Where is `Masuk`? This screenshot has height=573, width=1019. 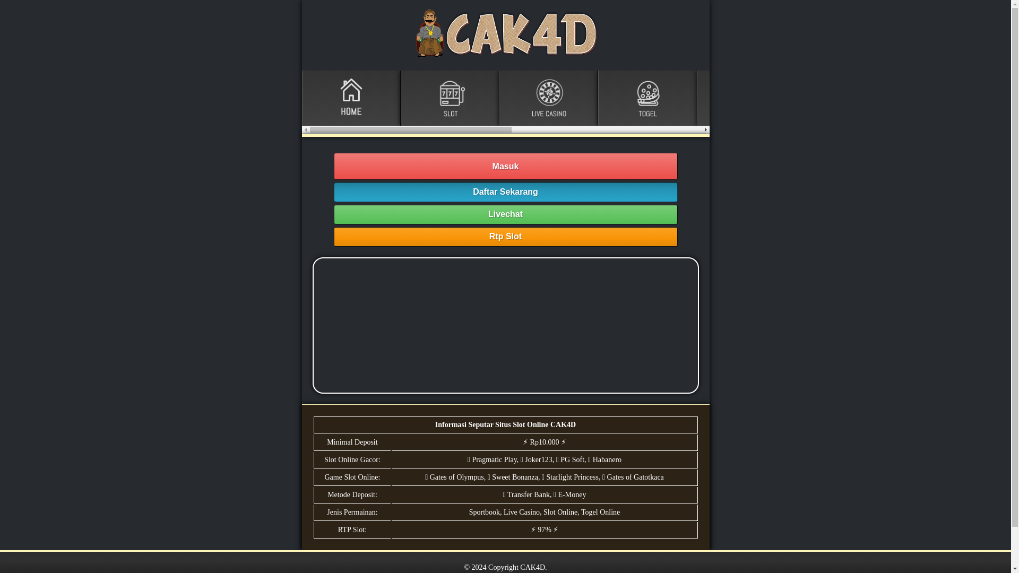
Masuk is located at coordinates (505, 167).